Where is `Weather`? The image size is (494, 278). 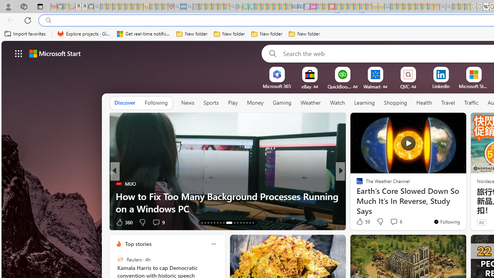 Weather is located at coordinates (310, 103).